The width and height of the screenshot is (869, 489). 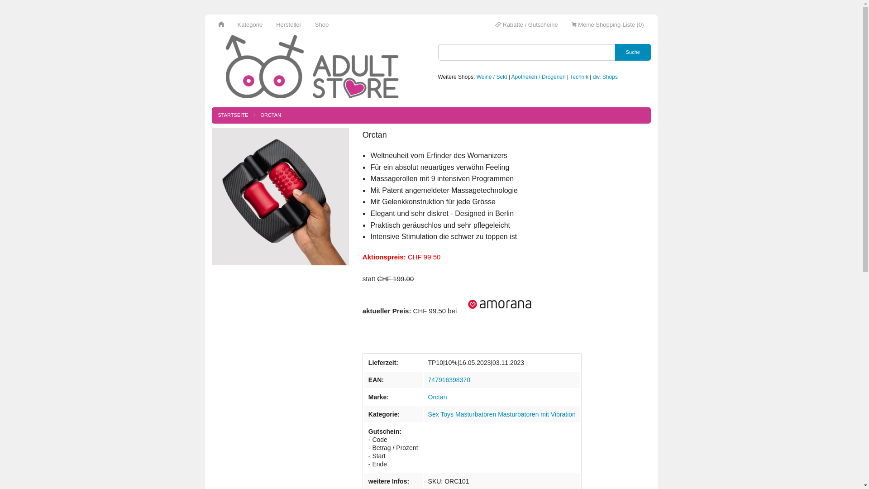 I want to click on Apotheken / Drogerien, so click(x=539, y=77).